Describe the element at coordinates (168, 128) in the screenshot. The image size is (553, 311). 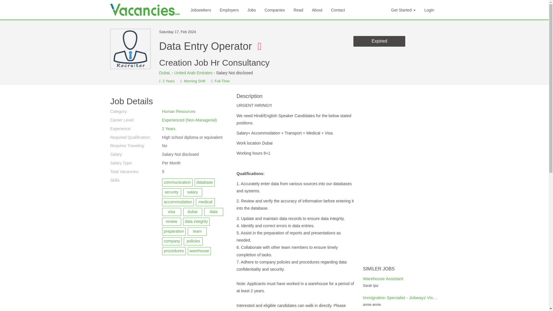
I see `2 Years` at that location.